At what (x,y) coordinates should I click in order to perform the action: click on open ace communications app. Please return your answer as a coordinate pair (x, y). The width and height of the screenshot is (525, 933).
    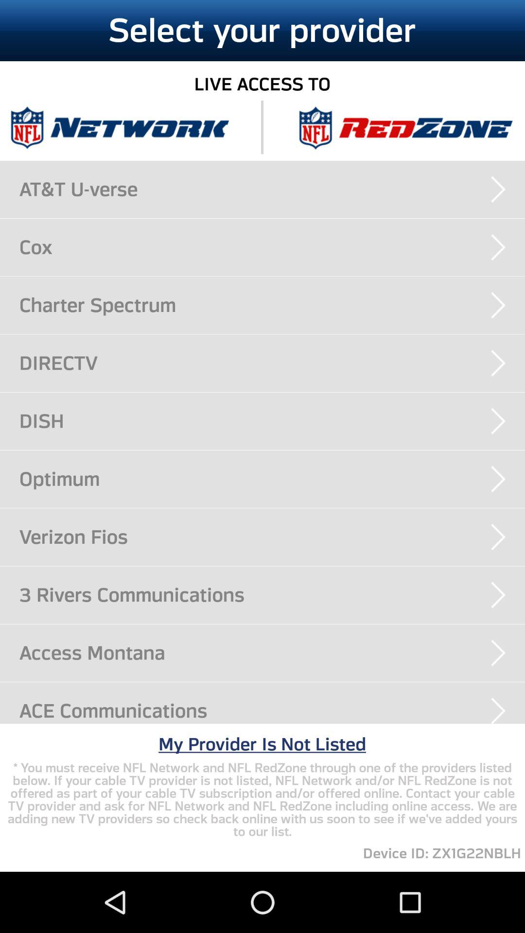
    Looking at the image, I should click on (272, 710).